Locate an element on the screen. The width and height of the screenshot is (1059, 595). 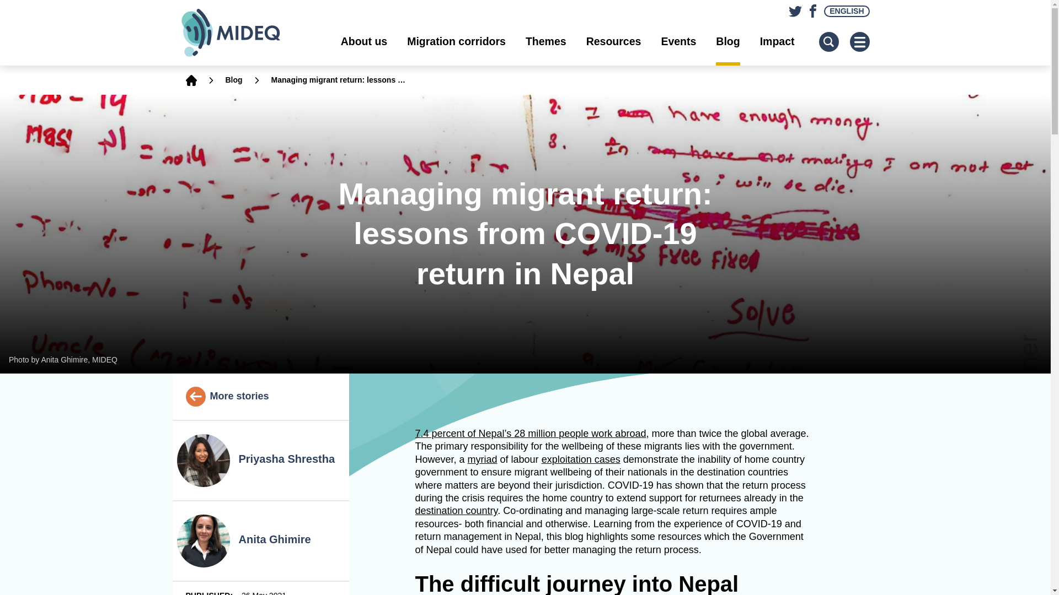
Facebook is located at coordinates (811, 8).